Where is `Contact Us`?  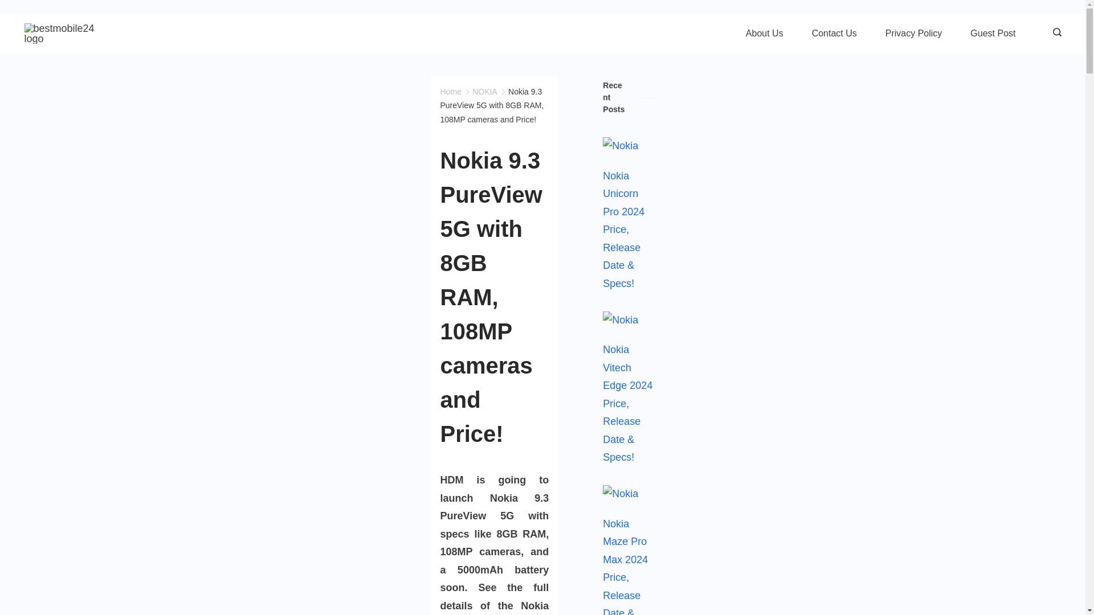 Contact Us is located at coordinates (834, 33).